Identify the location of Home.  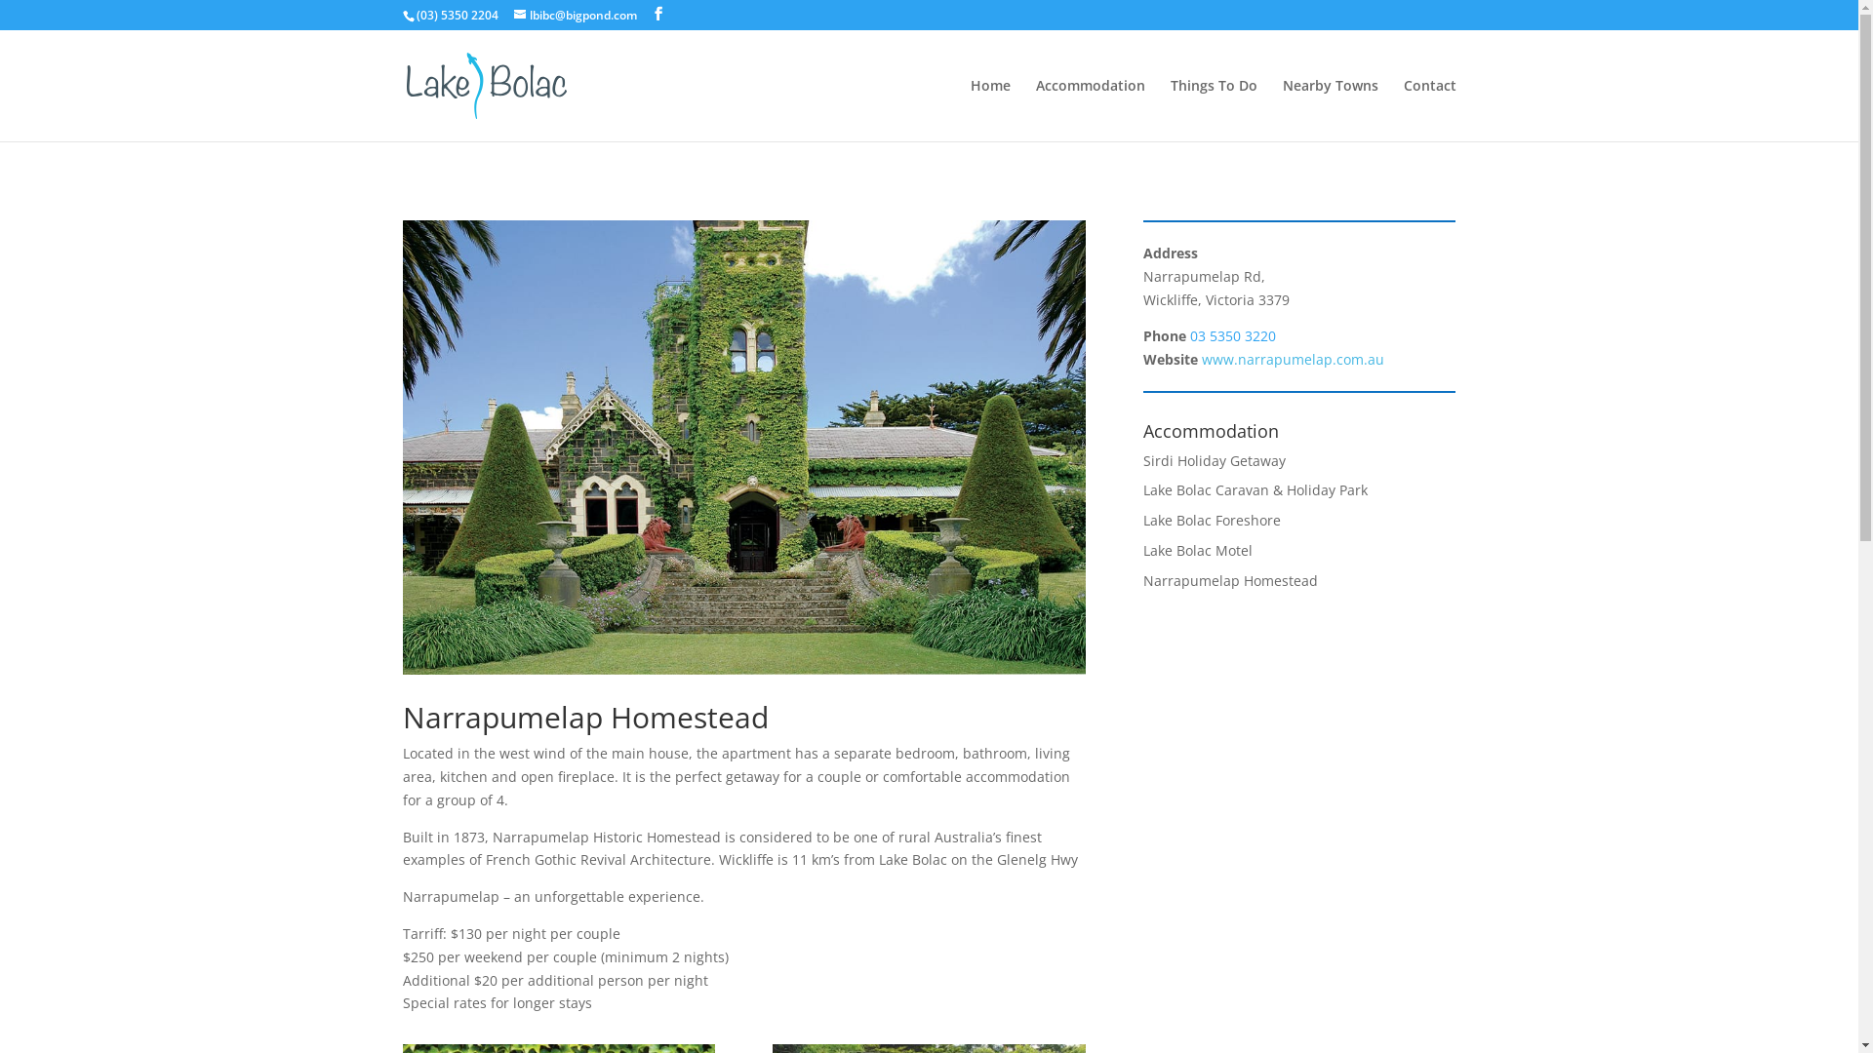
(989, 110).